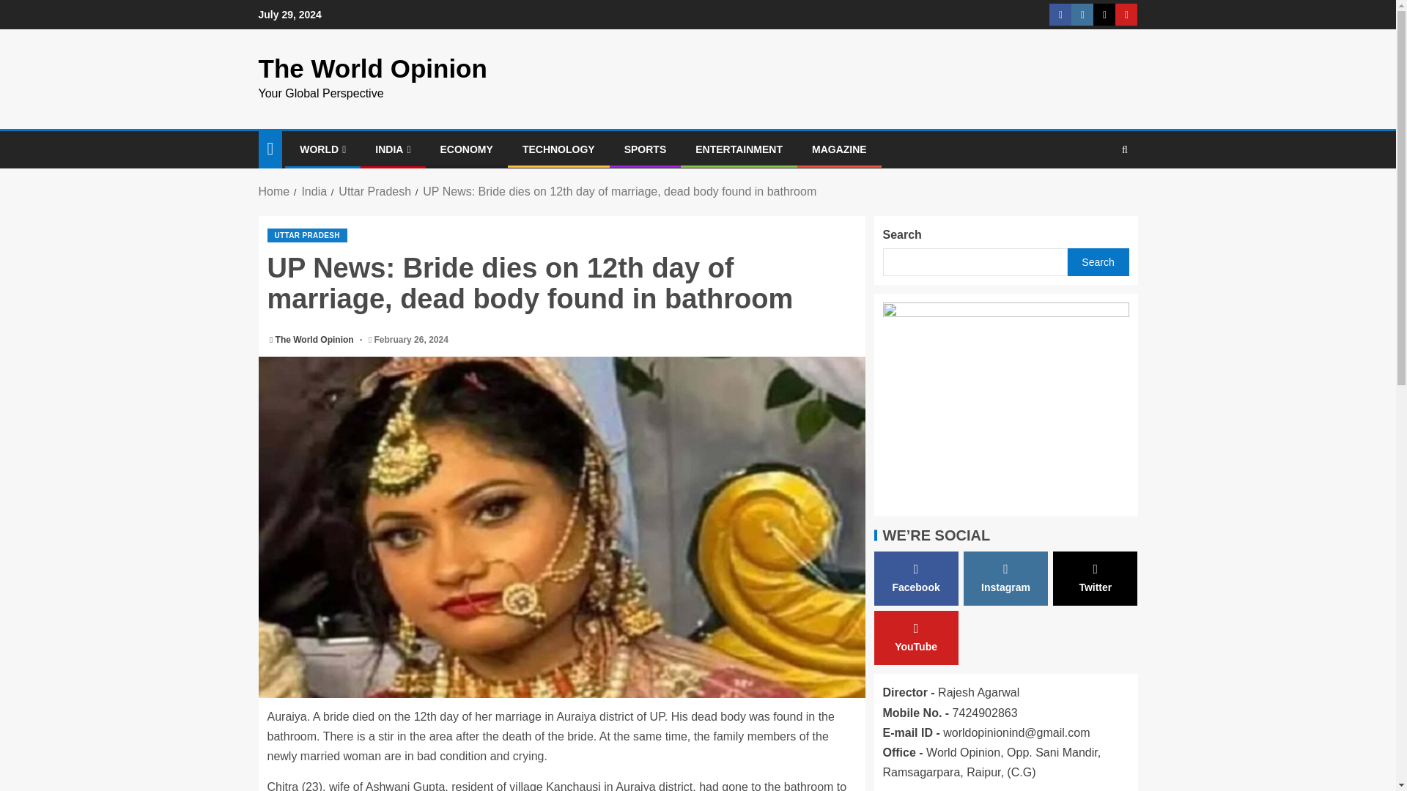  What do you see at coordinates (1095, 579) in the screenshot?
I see `Twitter` at bounding box center [1095, 579].